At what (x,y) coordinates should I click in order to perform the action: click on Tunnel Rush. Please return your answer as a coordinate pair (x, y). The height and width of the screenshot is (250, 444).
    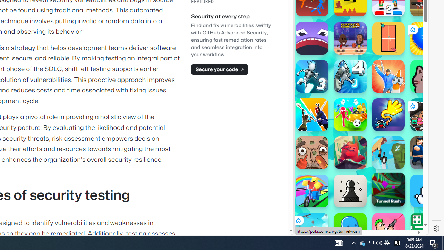
    Looking at the image, I should click on (388, 189).